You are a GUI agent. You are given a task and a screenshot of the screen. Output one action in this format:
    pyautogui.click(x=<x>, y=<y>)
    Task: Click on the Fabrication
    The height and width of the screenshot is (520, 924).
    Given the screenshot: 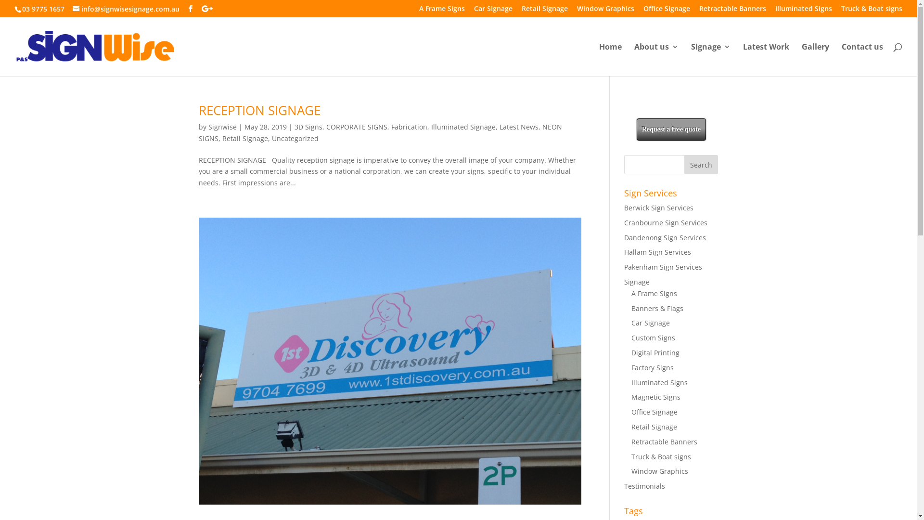 What is the action you would take?
    pyautogui.click(x=409, y=127)
    